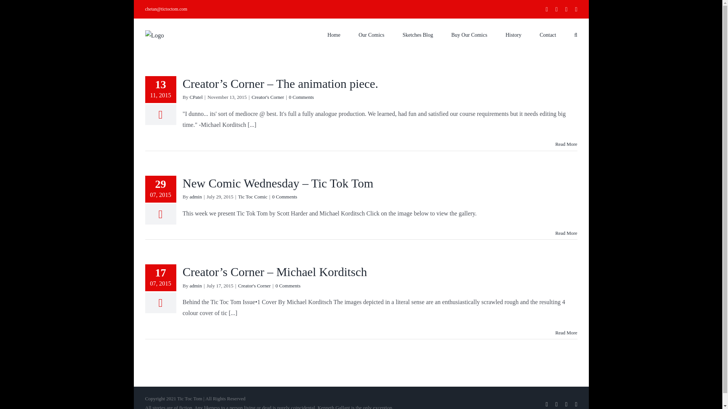  I want to click on Buy Our Comics, so click(469, 34).